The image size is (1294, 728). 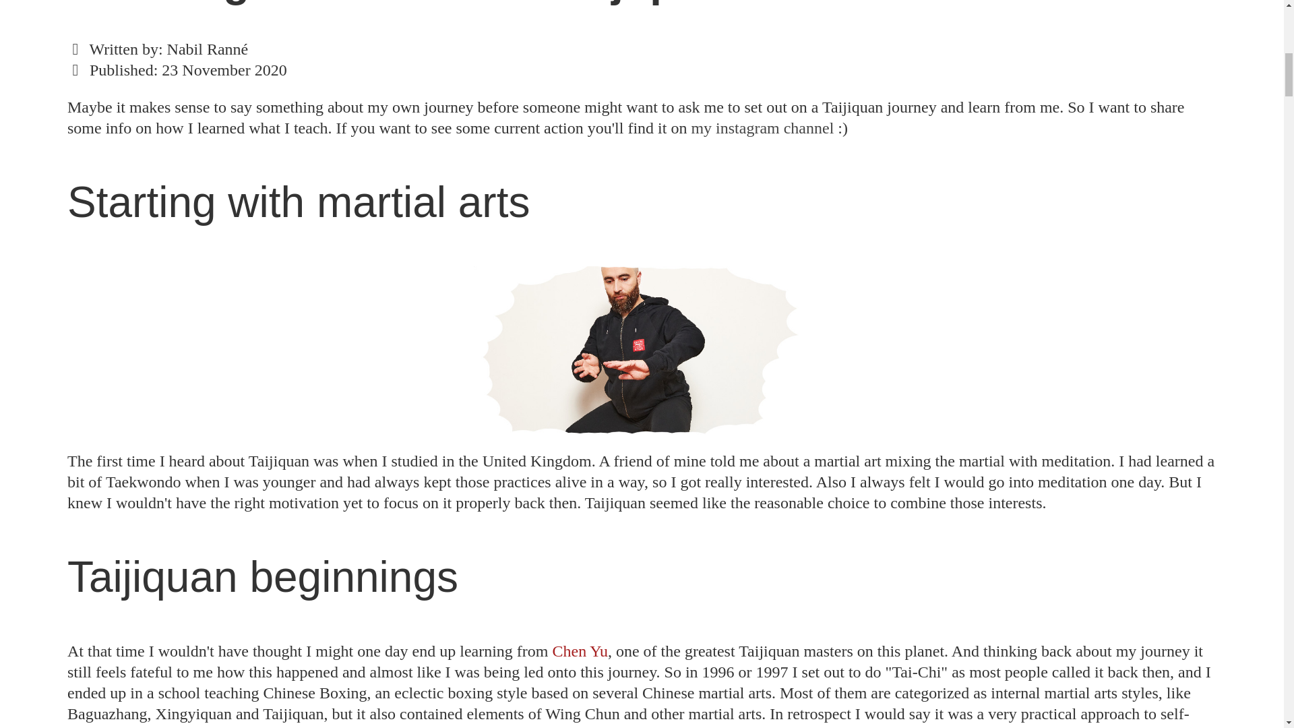 What do you see at coordinates (764, 128) in the screenshot?
I see `Taichi Instagram` at bounding box center [764, 128].